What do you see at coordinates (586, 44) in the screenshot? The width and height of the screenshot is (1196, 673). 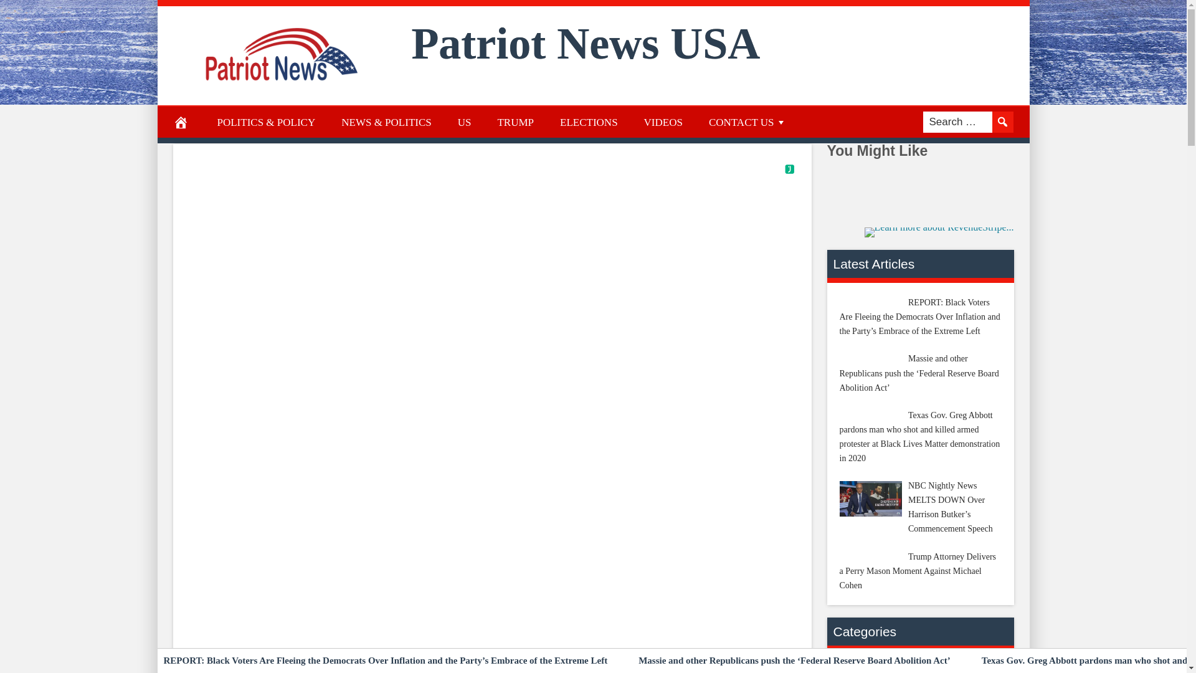 I see `Patriot News USA` at bounding box center [586, 44].